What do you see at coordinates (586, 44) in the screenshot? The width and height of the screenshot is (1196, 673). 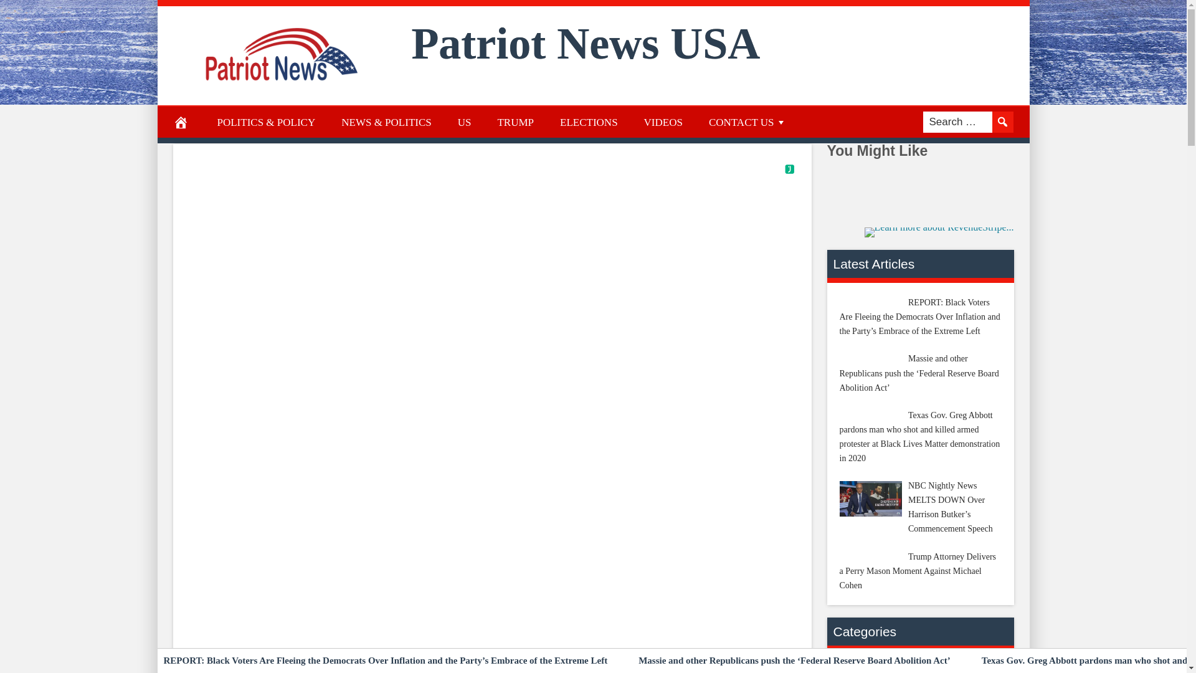 I see `Patriot News USA` at bounding box center [586, 44].